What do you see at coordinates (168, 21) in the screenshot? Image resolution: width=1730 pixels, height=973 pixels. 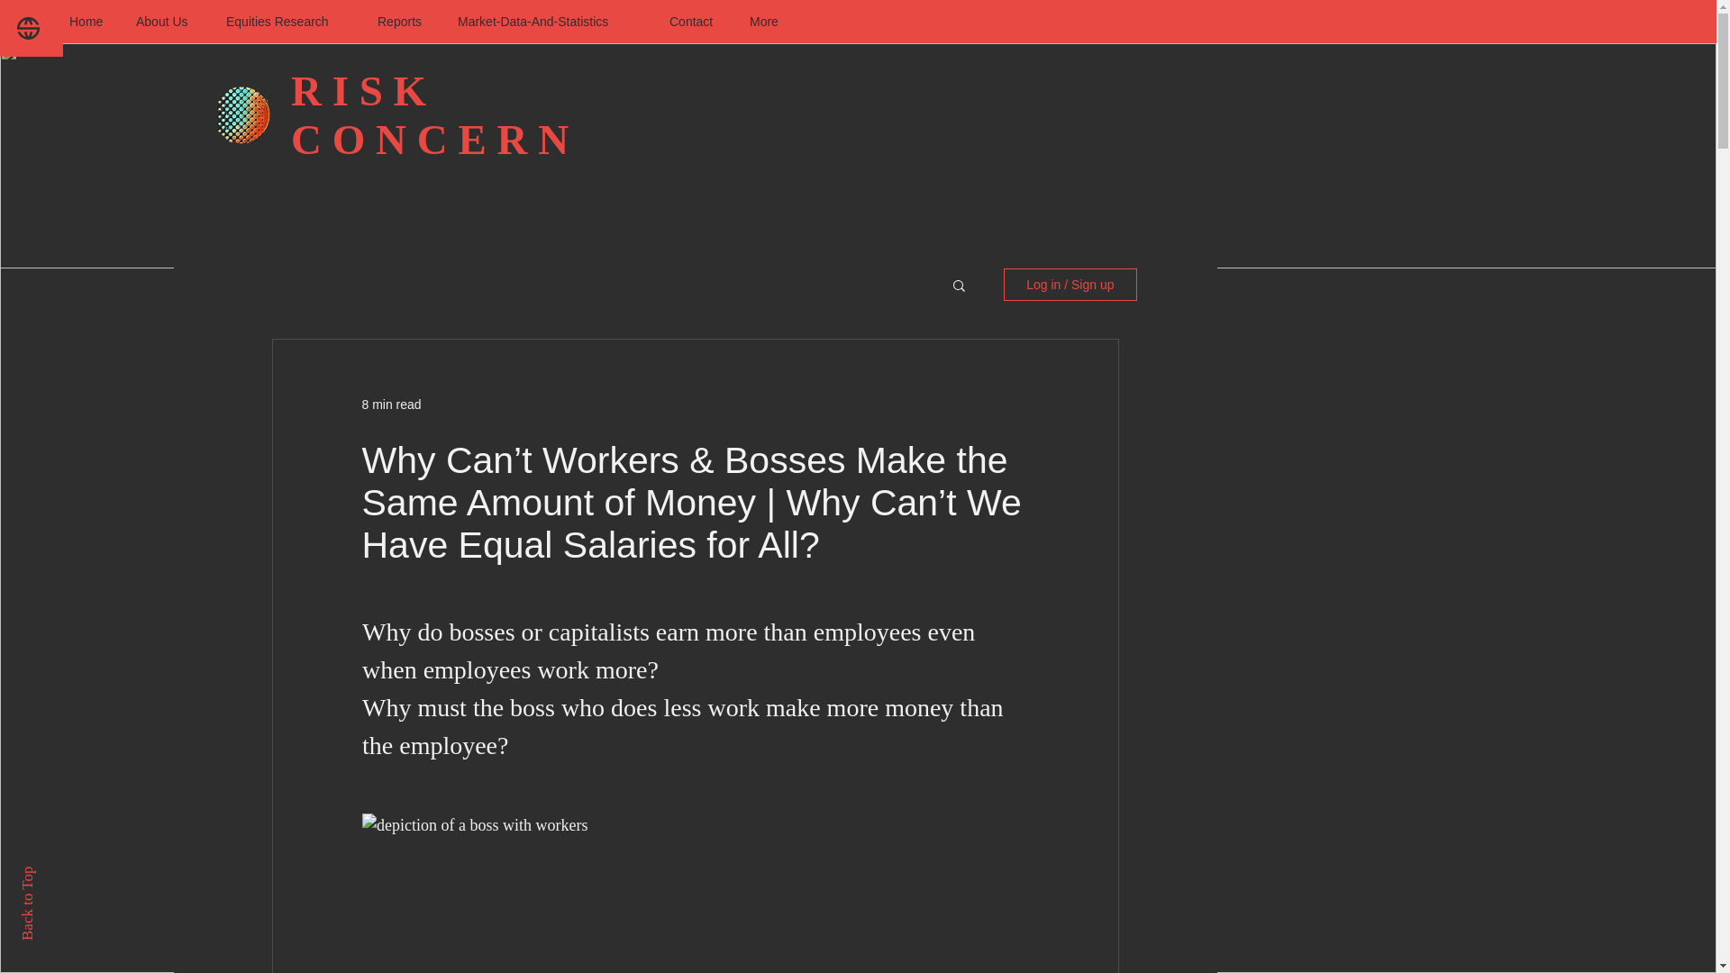 I see `About Us` at bounding box center [168, 21].